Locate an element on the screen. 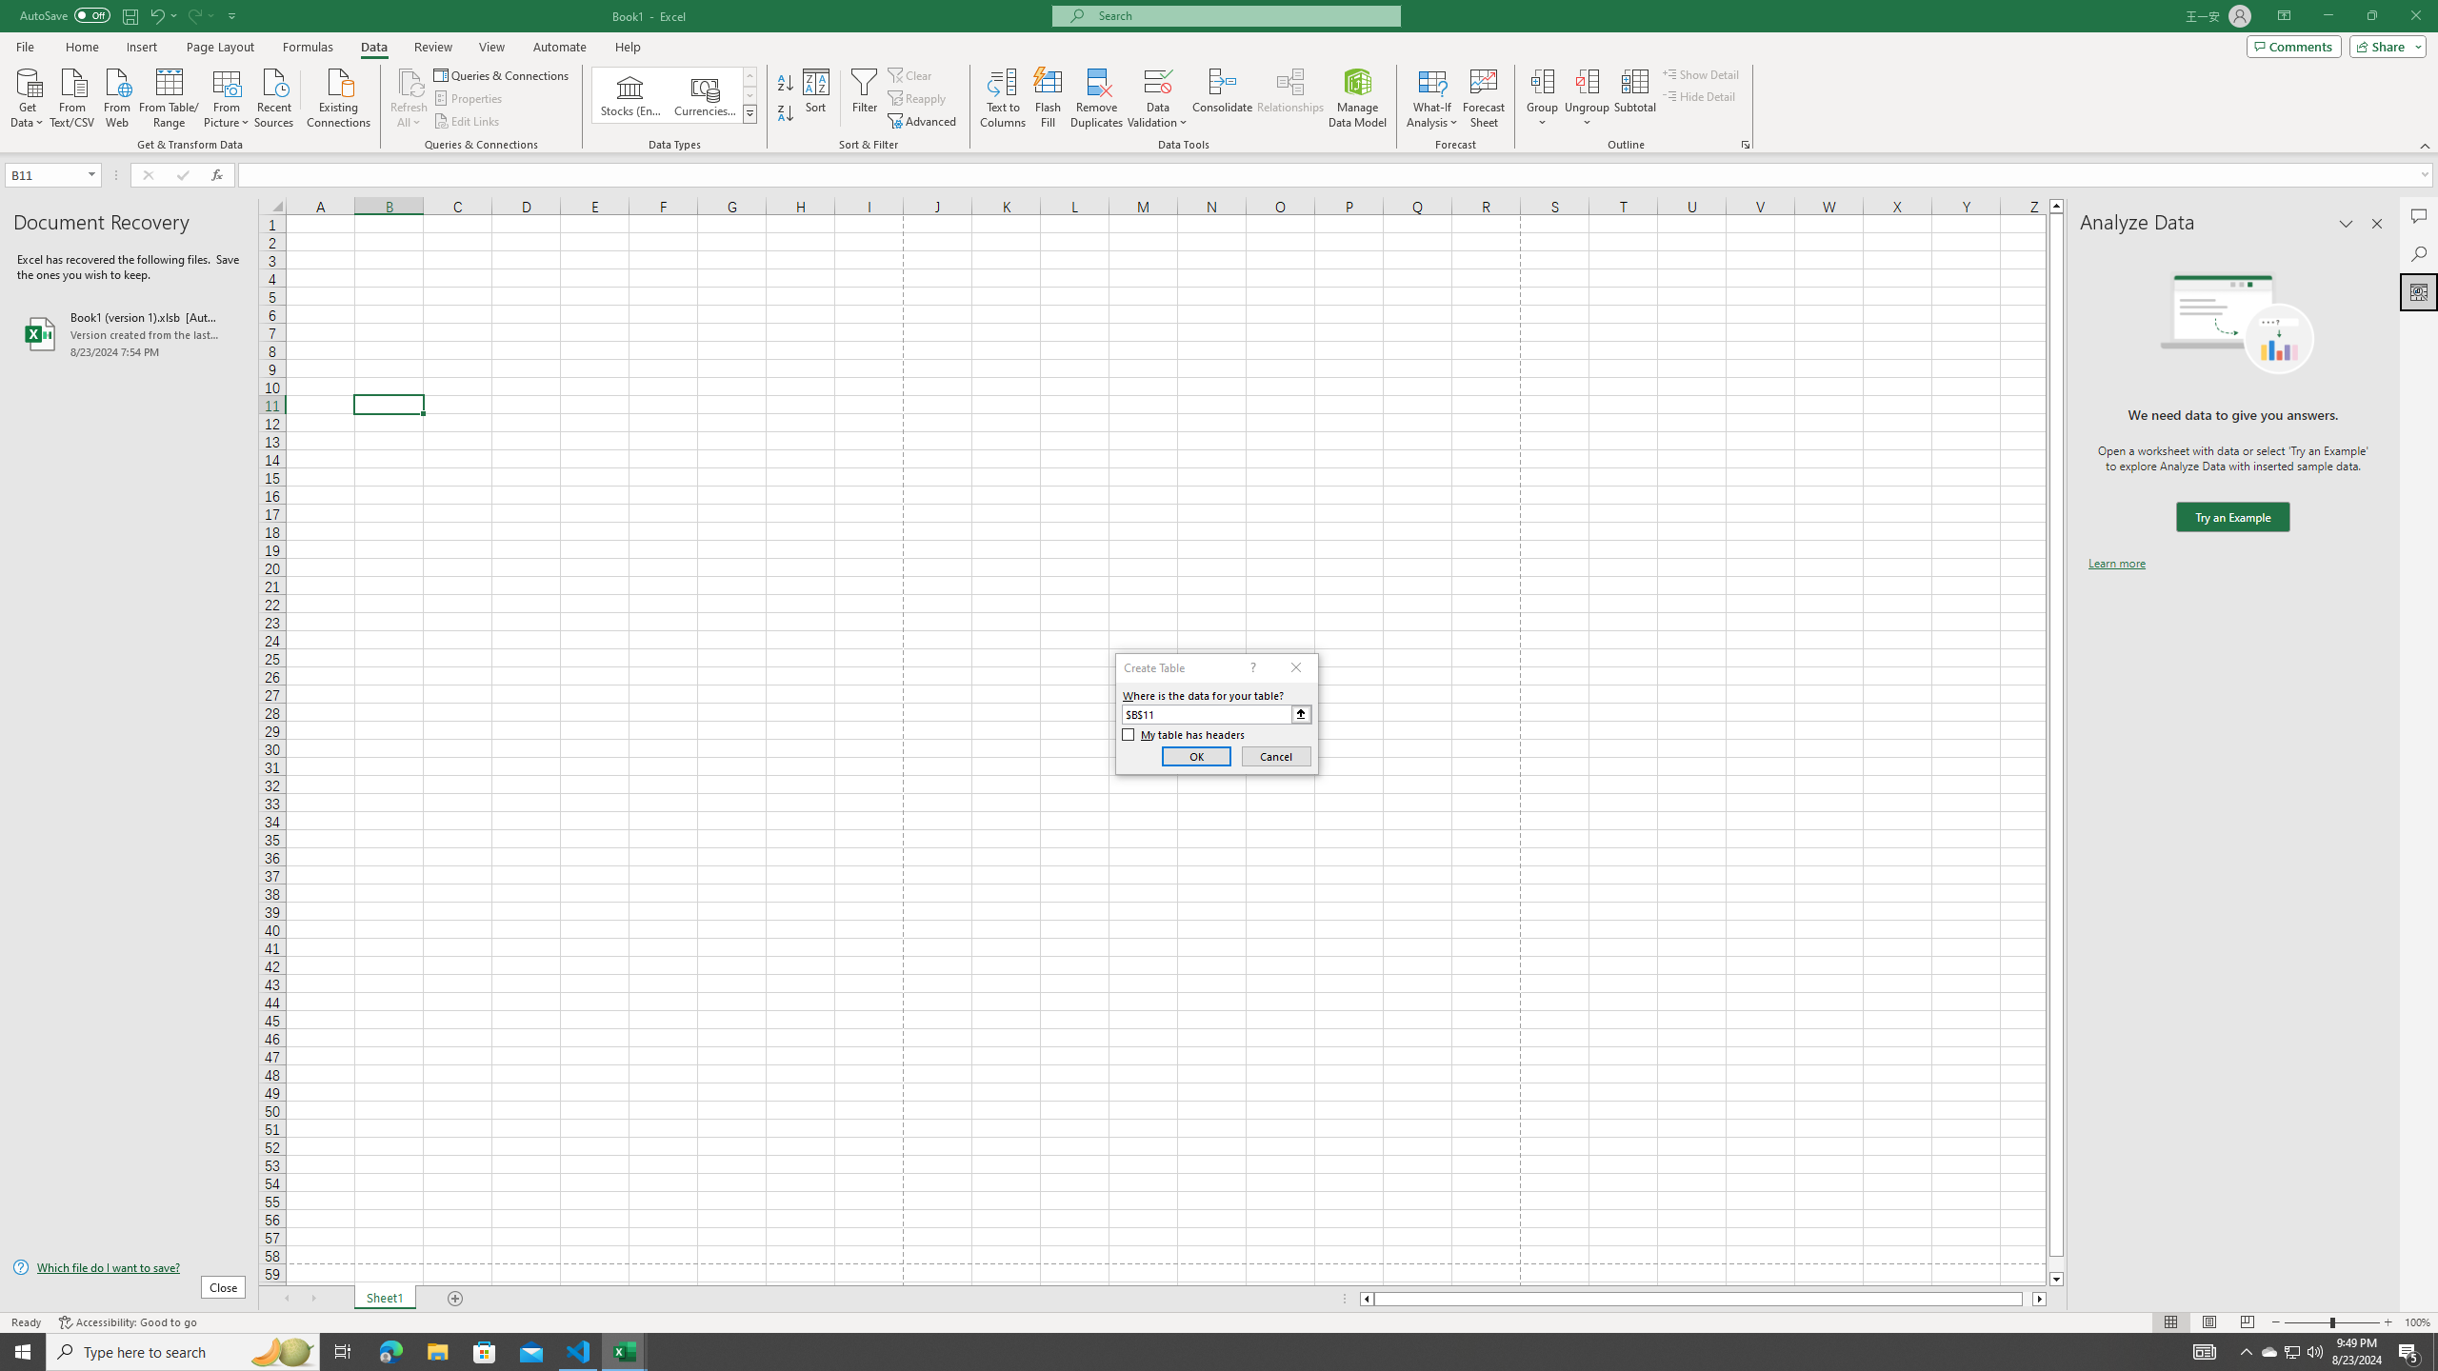  Advanced... is located at coordinates (924, 122).